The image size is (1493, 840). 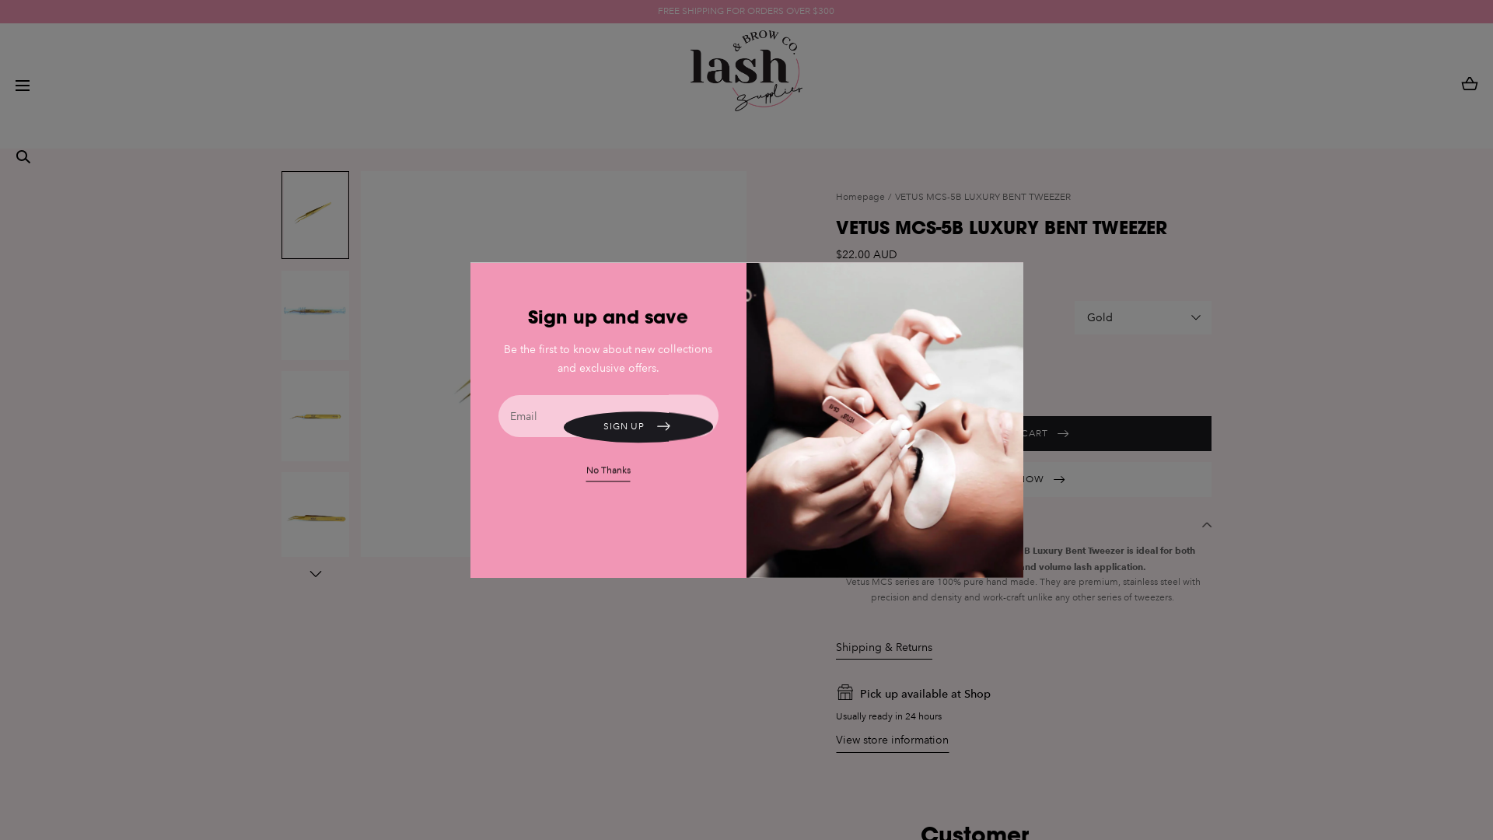 What do you see at coordinates (315, 573) in the screenshot?
I see `Next` at bounding box center [315, 573].